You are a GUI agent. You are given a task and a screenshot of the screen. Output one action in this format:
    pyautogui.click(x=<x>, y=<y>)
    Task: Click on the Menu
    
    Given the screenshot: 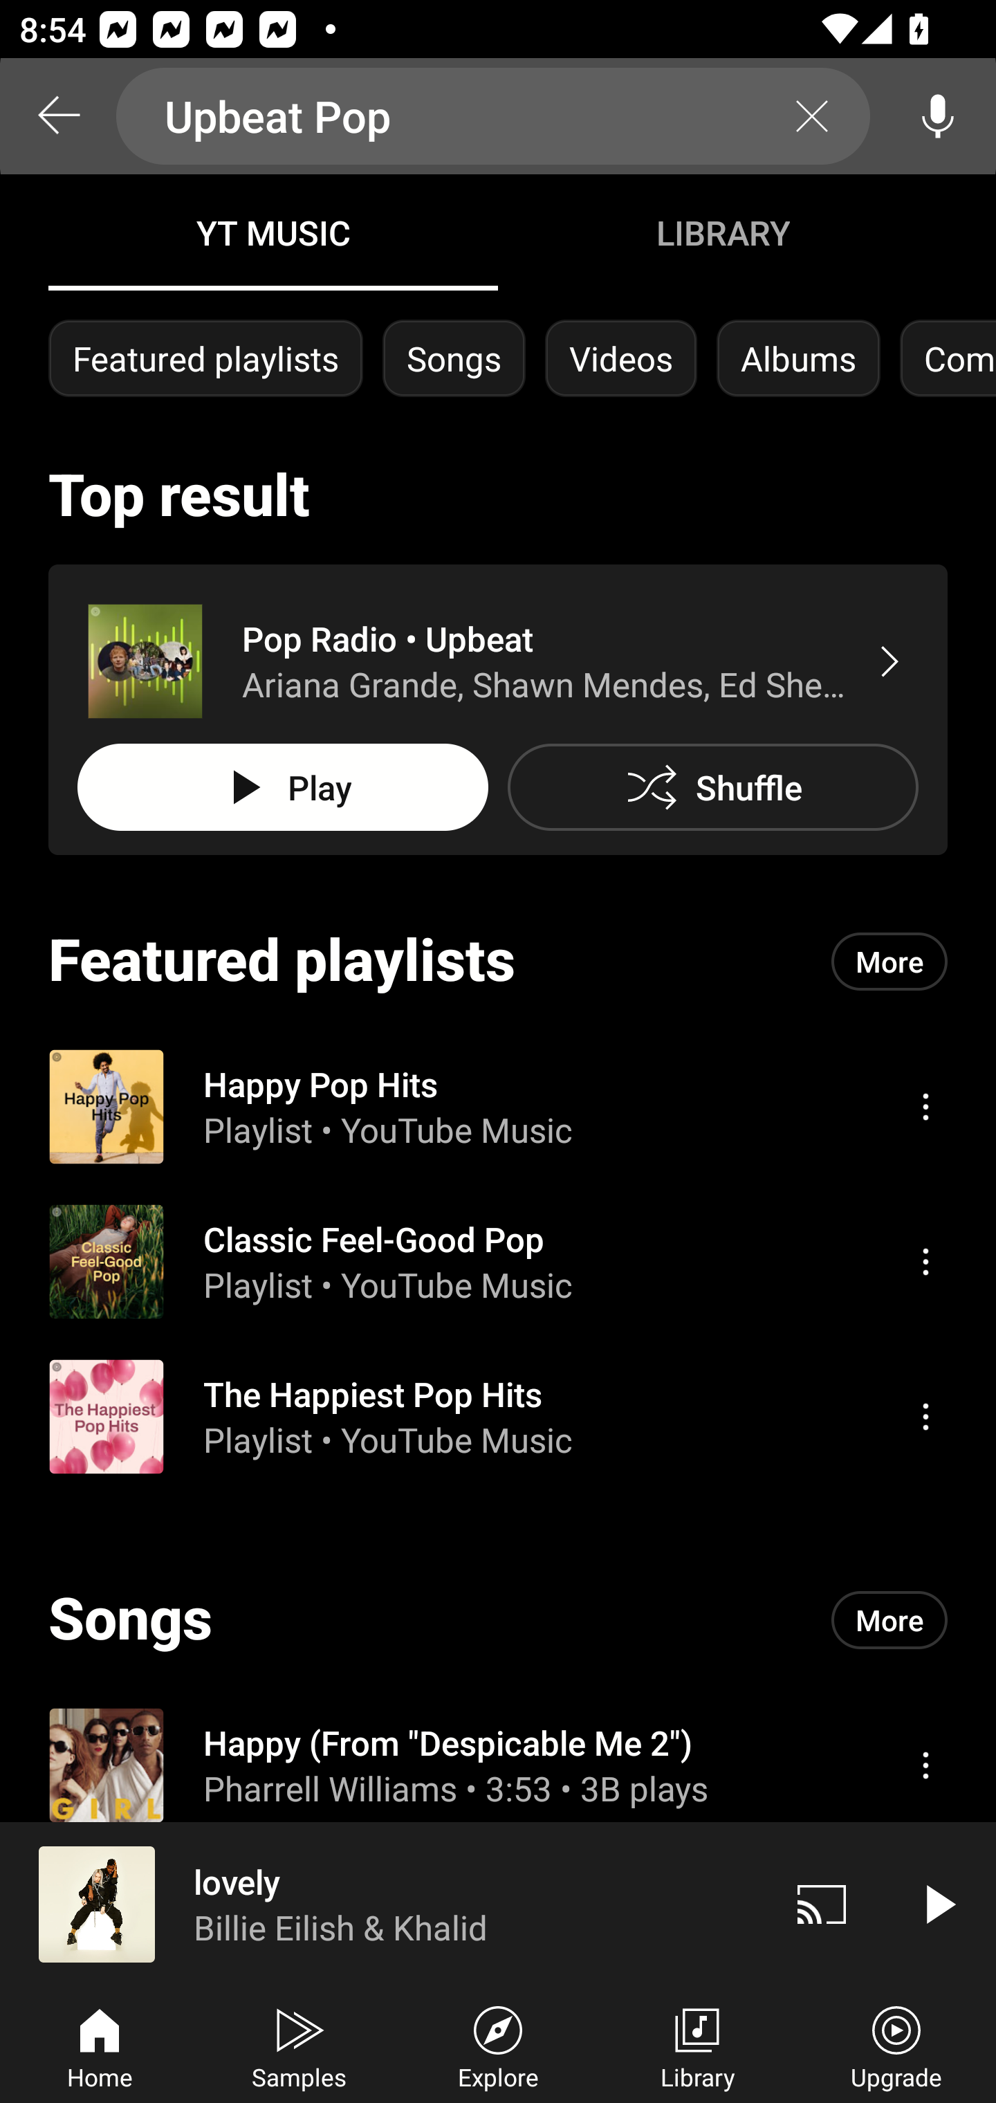 What is the action you would take?
    pyautogui.click(x=925, y=1764)
    